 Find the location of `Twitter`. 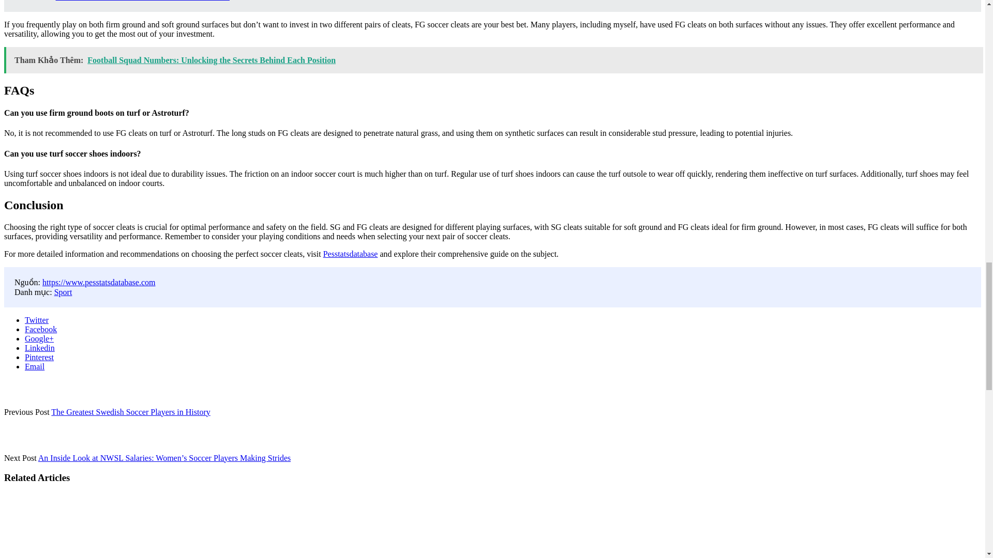

Twitter is located at coordinates (37, 320).